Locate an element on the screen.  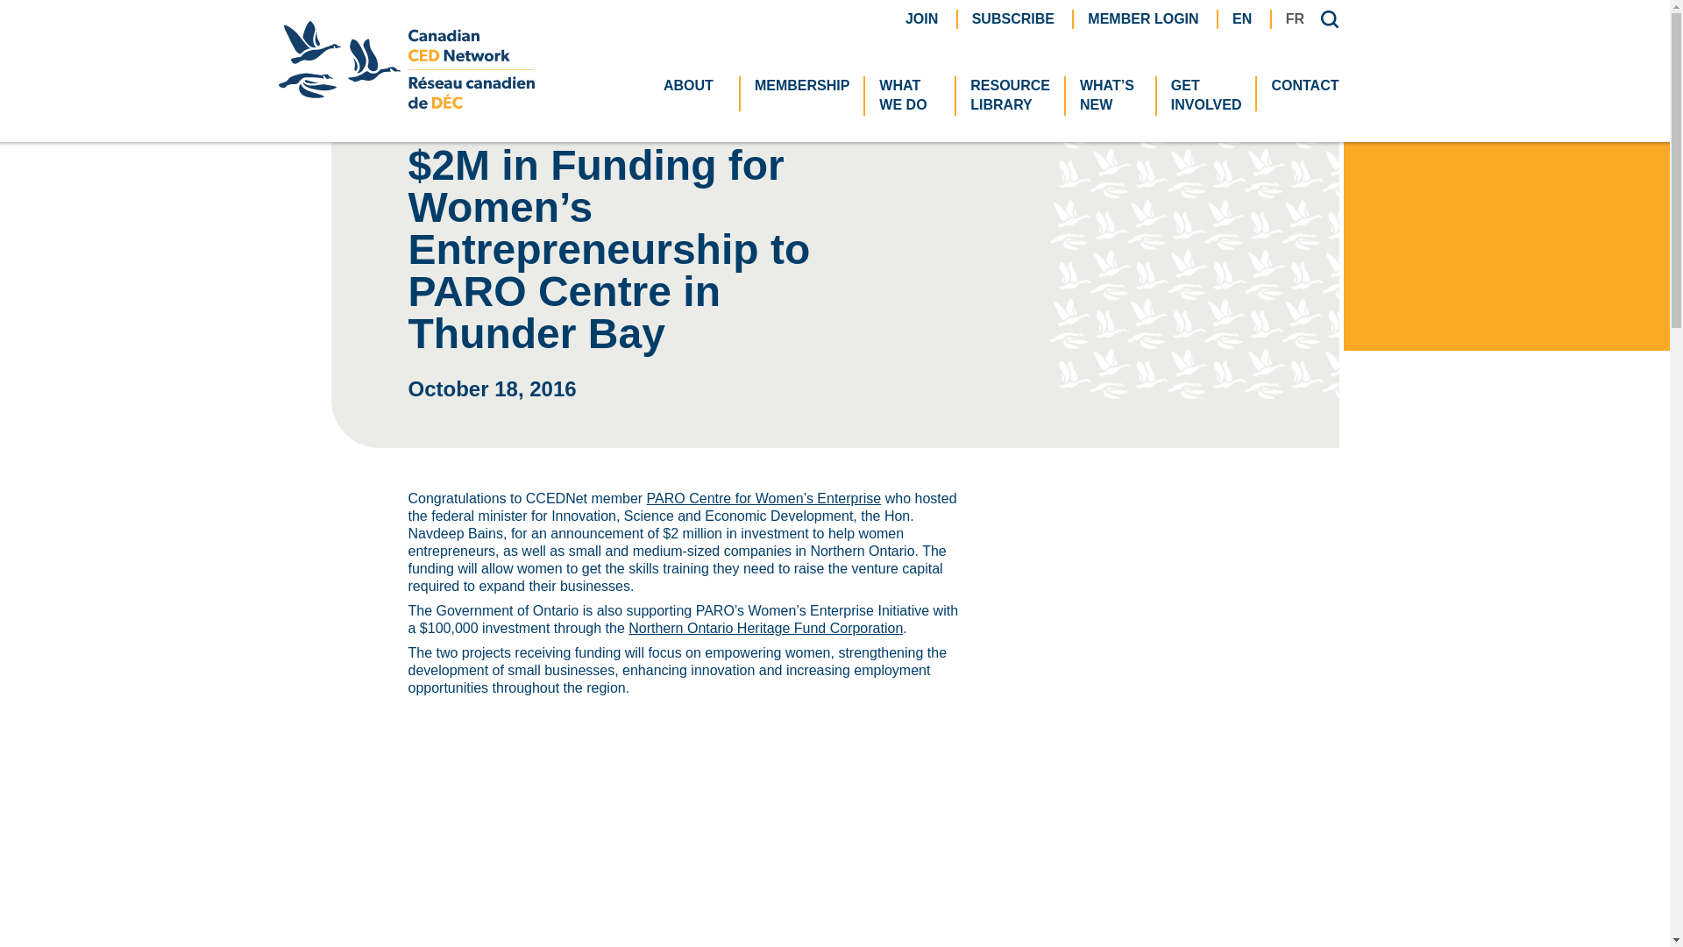
MEMBER LOGIN is located at coordinates (1143, 18).